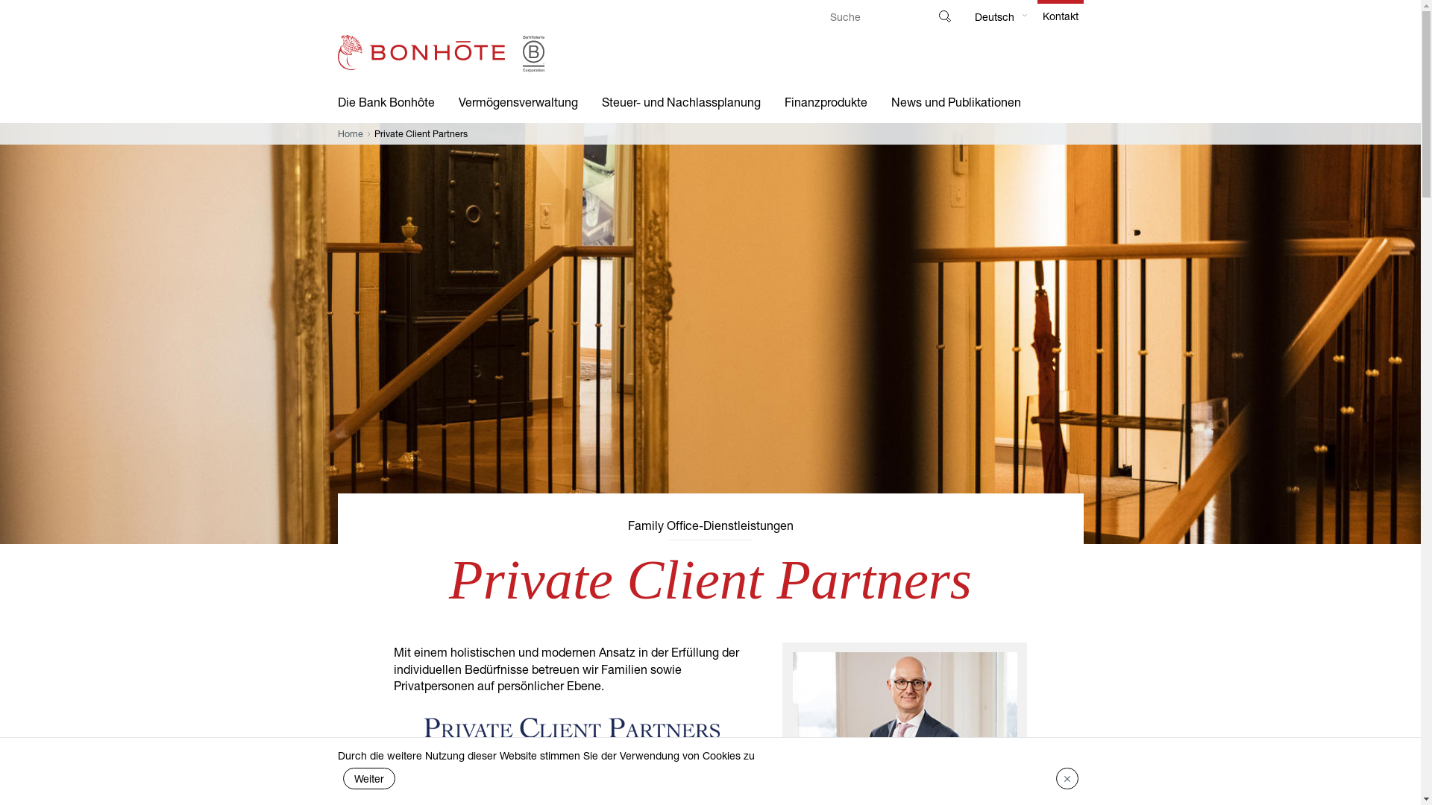  Describe the element at coordinates (874, 18) in the screenshot. I see `Enter the terms you wish to search for.` at that location.